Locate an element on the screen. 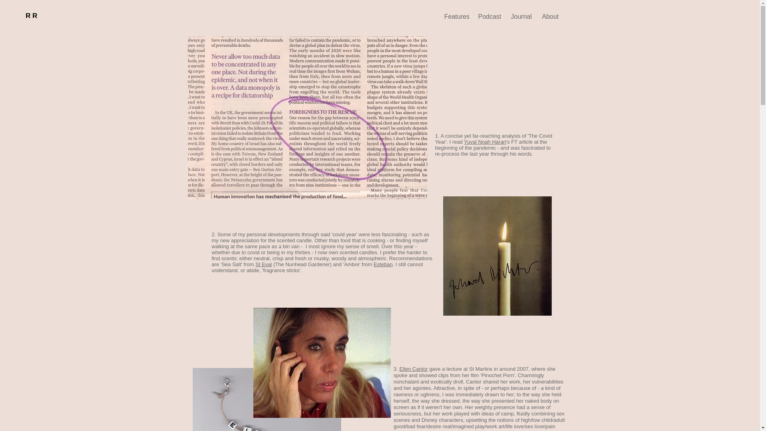 This screenshot has height=431, width=766. Features is located at coordinates (455, 17).